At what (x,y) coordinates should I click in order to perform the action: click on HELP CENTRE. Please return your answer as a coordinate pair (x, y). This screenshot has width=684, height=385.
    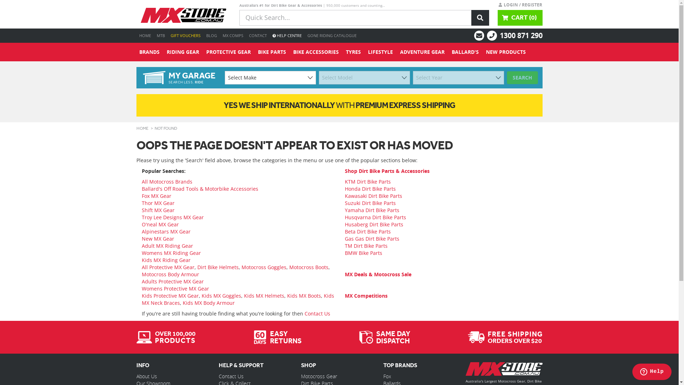
    Looking at the image, I should click on (287, 36).